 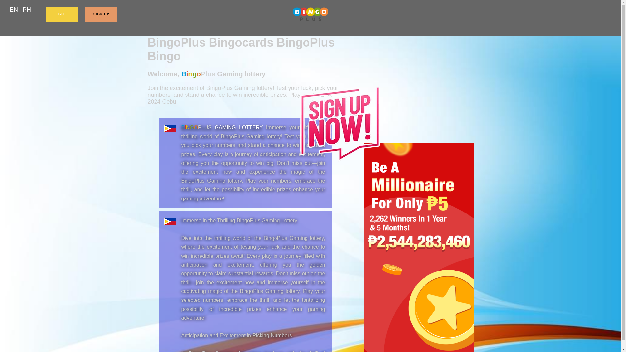 I want to click on PH, so click(x=27, y=10).